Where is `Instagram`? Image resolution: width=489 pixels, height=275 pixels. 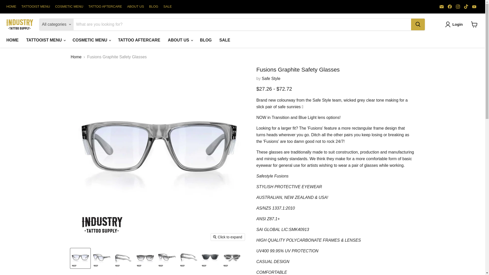
Instagram is located at coordinates (458, 6).